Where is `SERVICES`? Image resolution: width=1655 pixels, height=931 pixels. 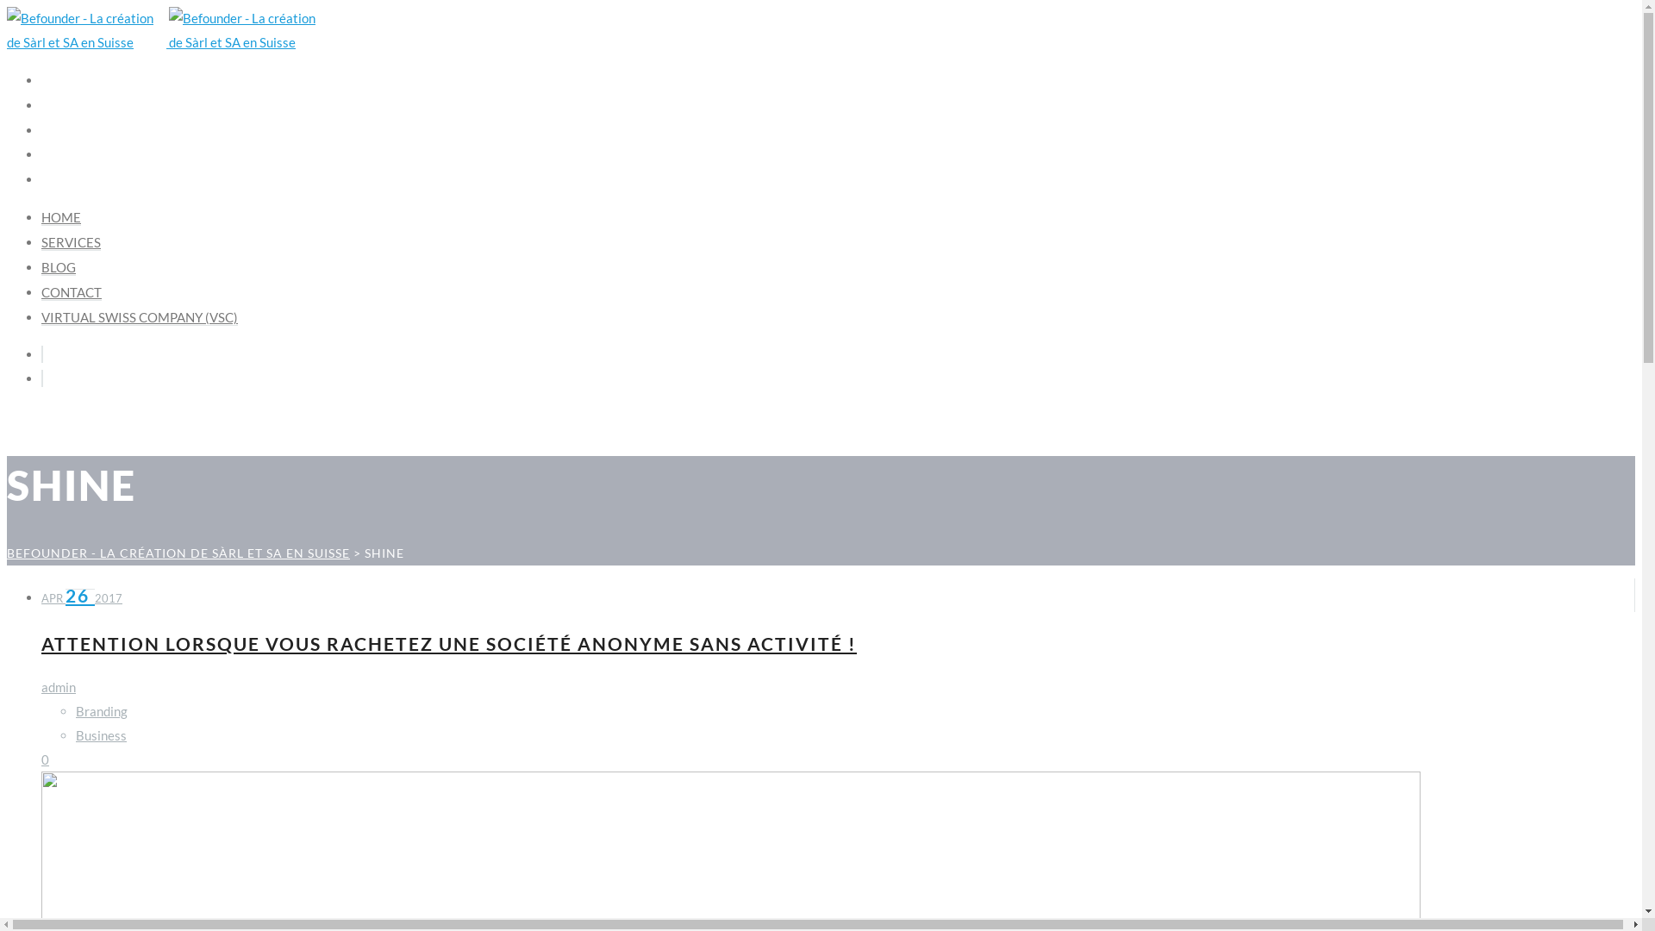 SERVICES is located at coordinates (71, 243).